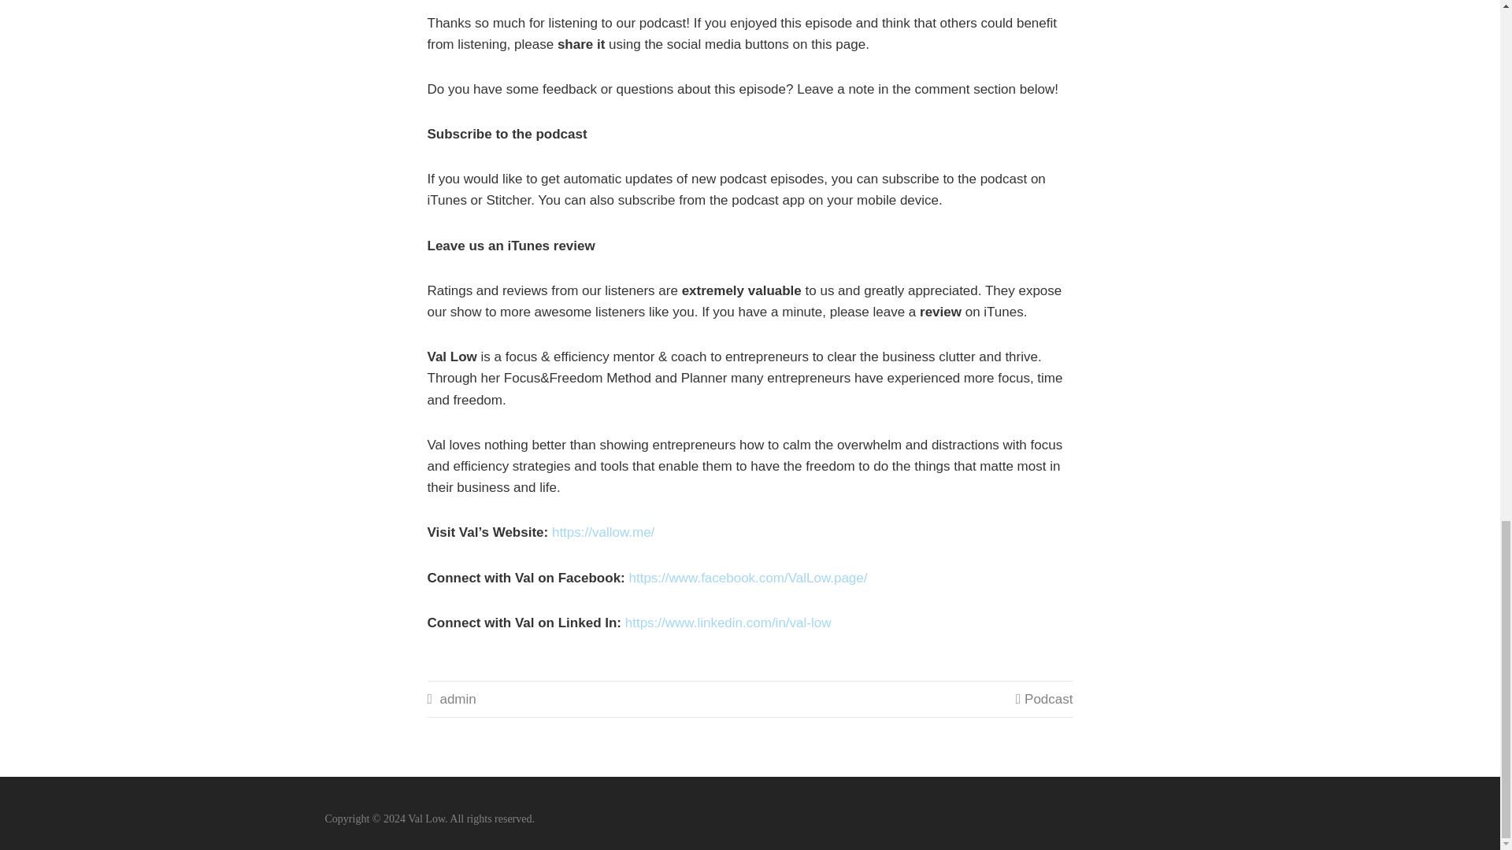 Image resolution: width=1512 pixels, height=850 pixels. What do you see at coordinates (458, 699) in the screenshot?
I see `admin` at bounding box center [458, 699].